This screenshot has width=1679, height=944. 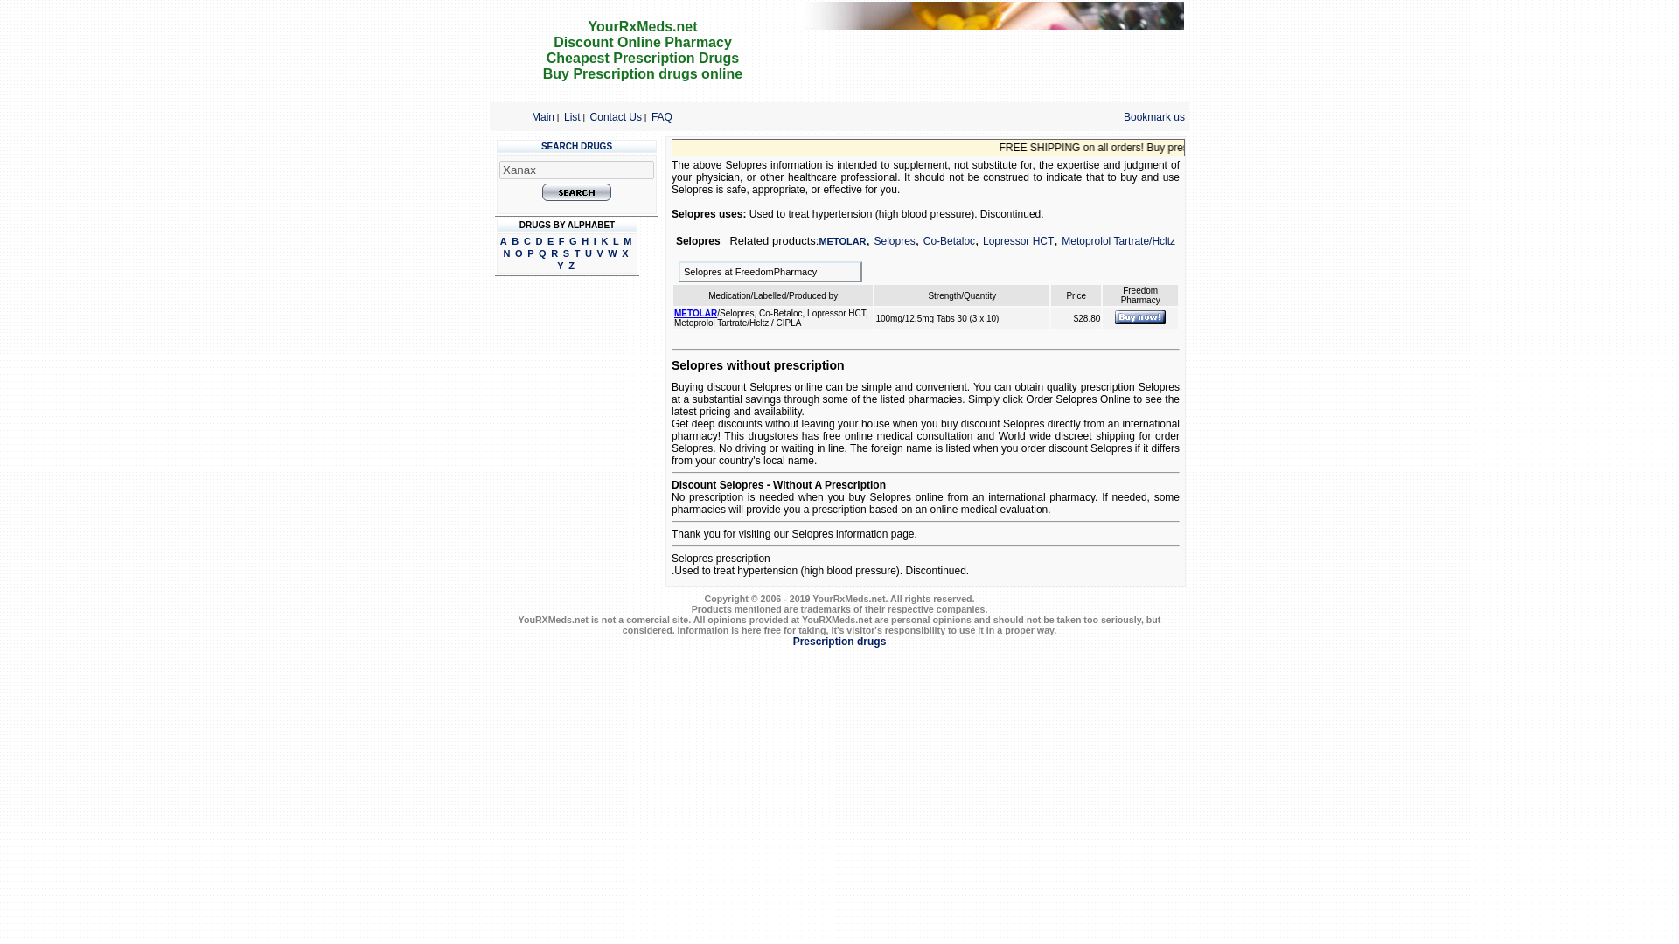 I want to click on Co-Betaloc, so click(x=950, y=240).